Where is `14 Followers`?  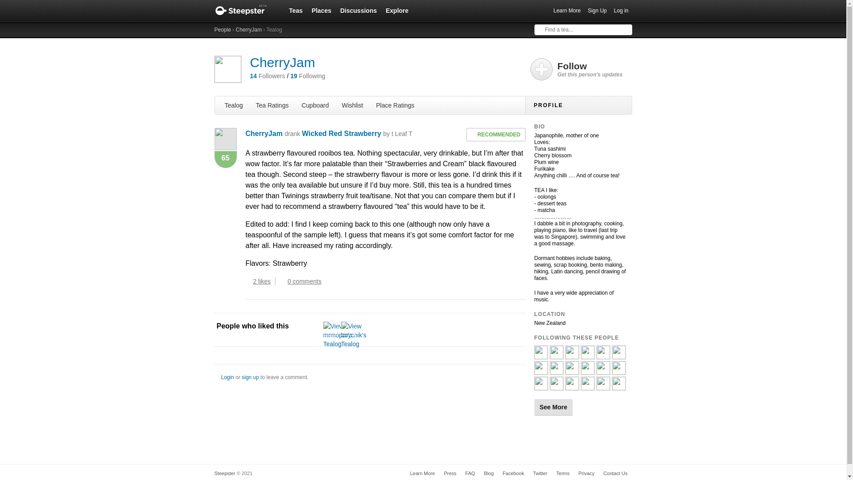
14 Followers is located at coordinates (267, 76).